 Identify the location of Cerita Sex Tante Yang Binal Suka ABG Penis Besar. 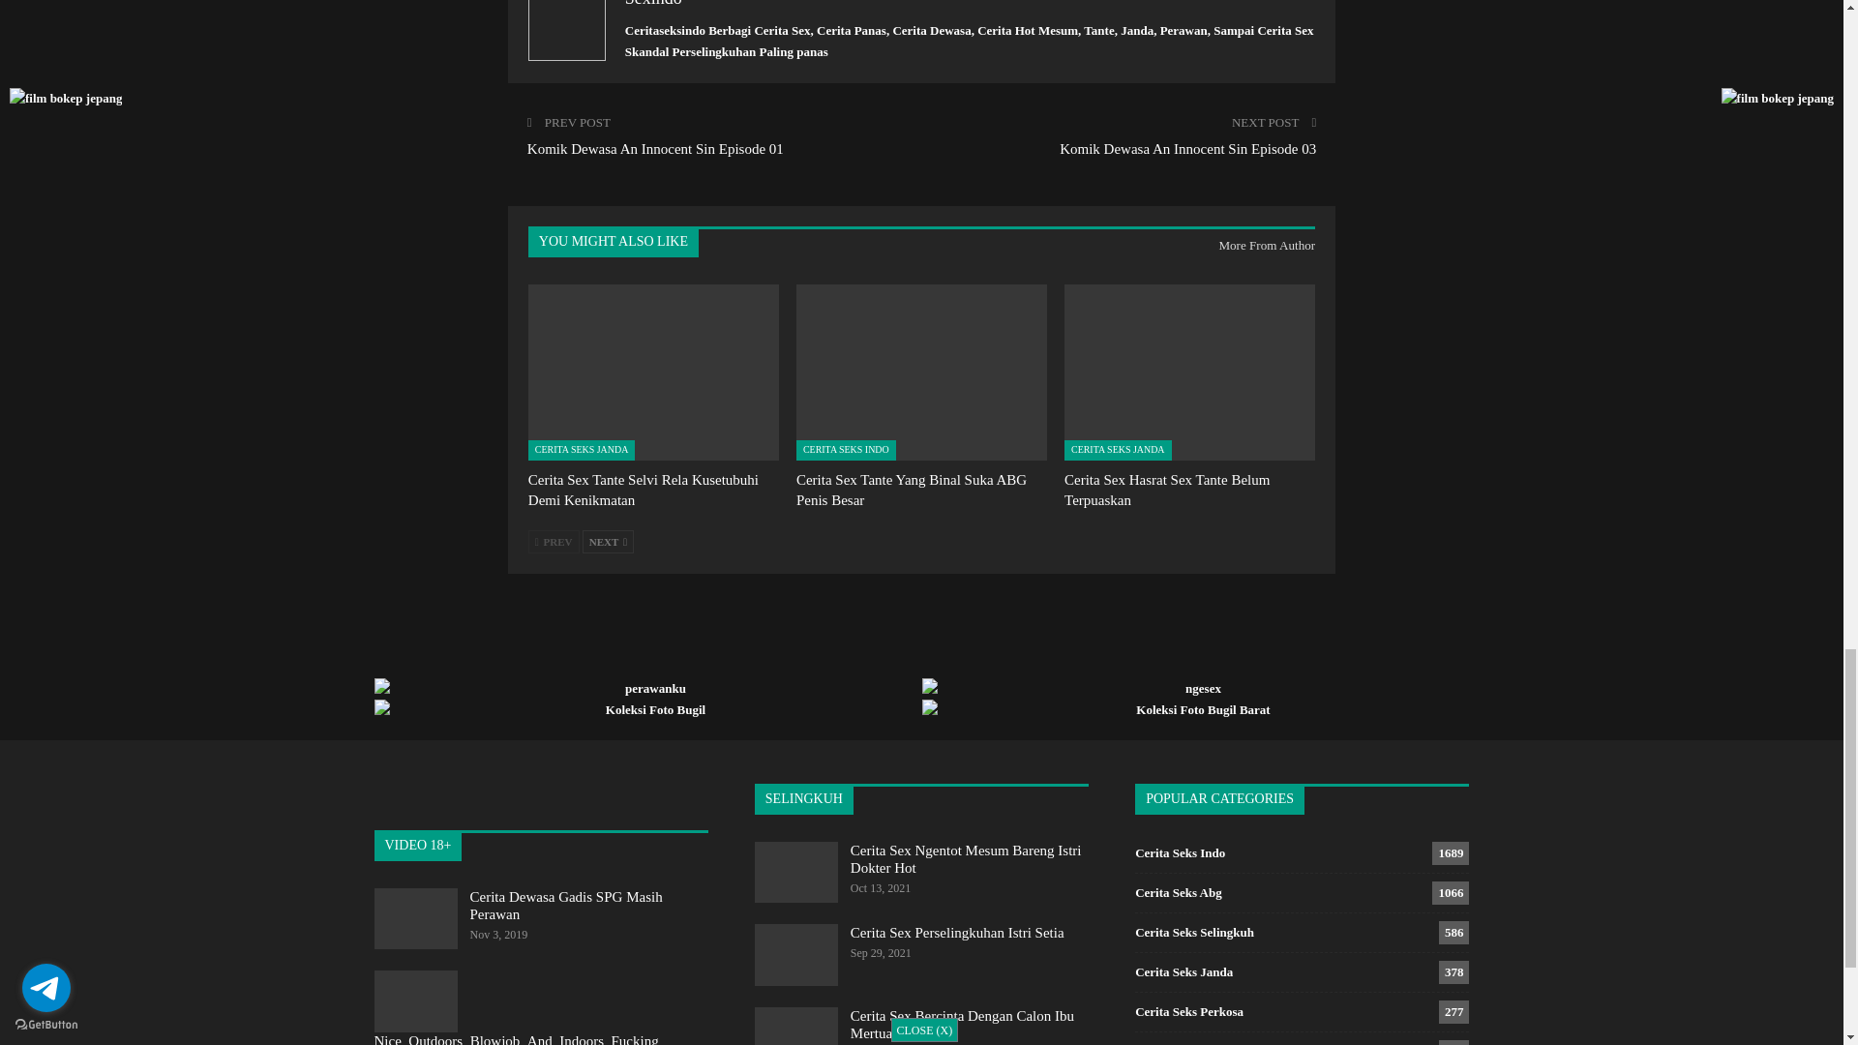
(921, 372).